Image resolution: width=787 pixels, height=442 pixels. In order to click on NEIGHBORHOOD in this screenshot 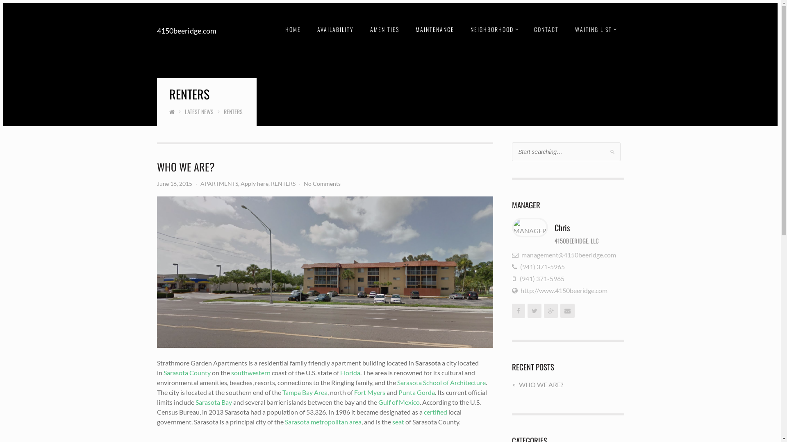, I will do `click(494, 30)`.